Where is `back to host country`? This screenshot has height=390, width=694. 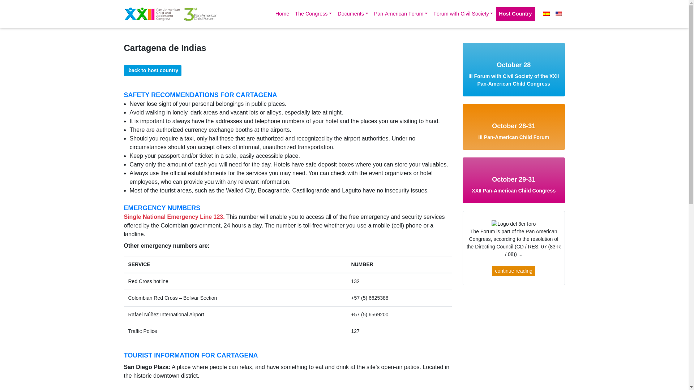 back to host country is located at coordinates (152, 70).